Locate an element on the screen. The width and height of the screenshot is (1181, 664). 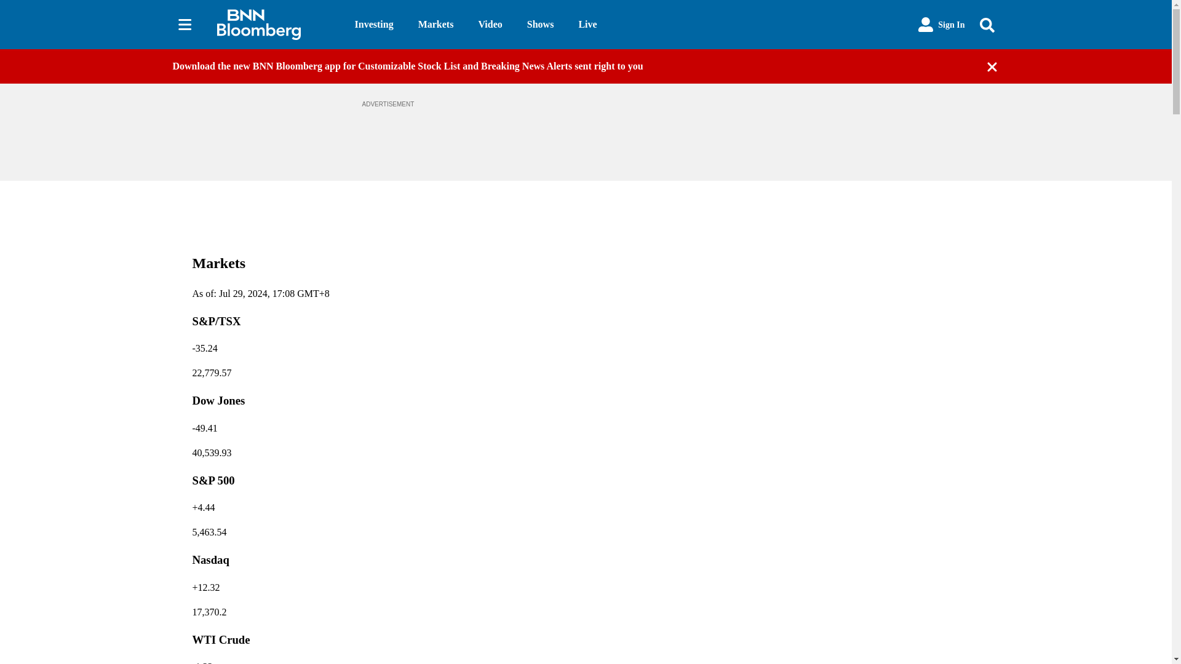
Markets is located at coordinates (435, 25).